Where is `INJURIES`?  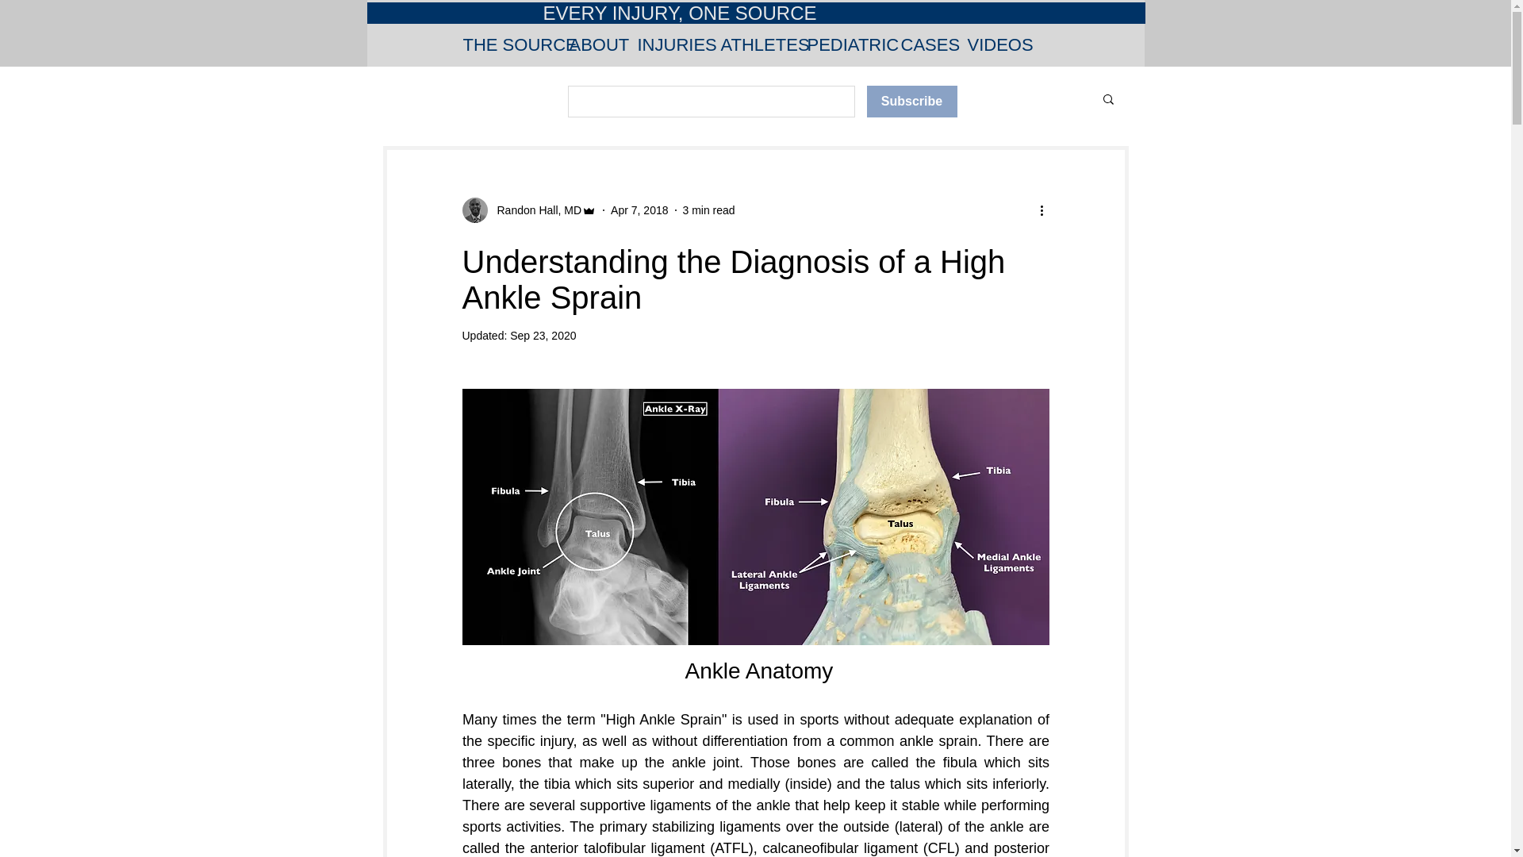
INJURIES is located at coordinates (666, 44).